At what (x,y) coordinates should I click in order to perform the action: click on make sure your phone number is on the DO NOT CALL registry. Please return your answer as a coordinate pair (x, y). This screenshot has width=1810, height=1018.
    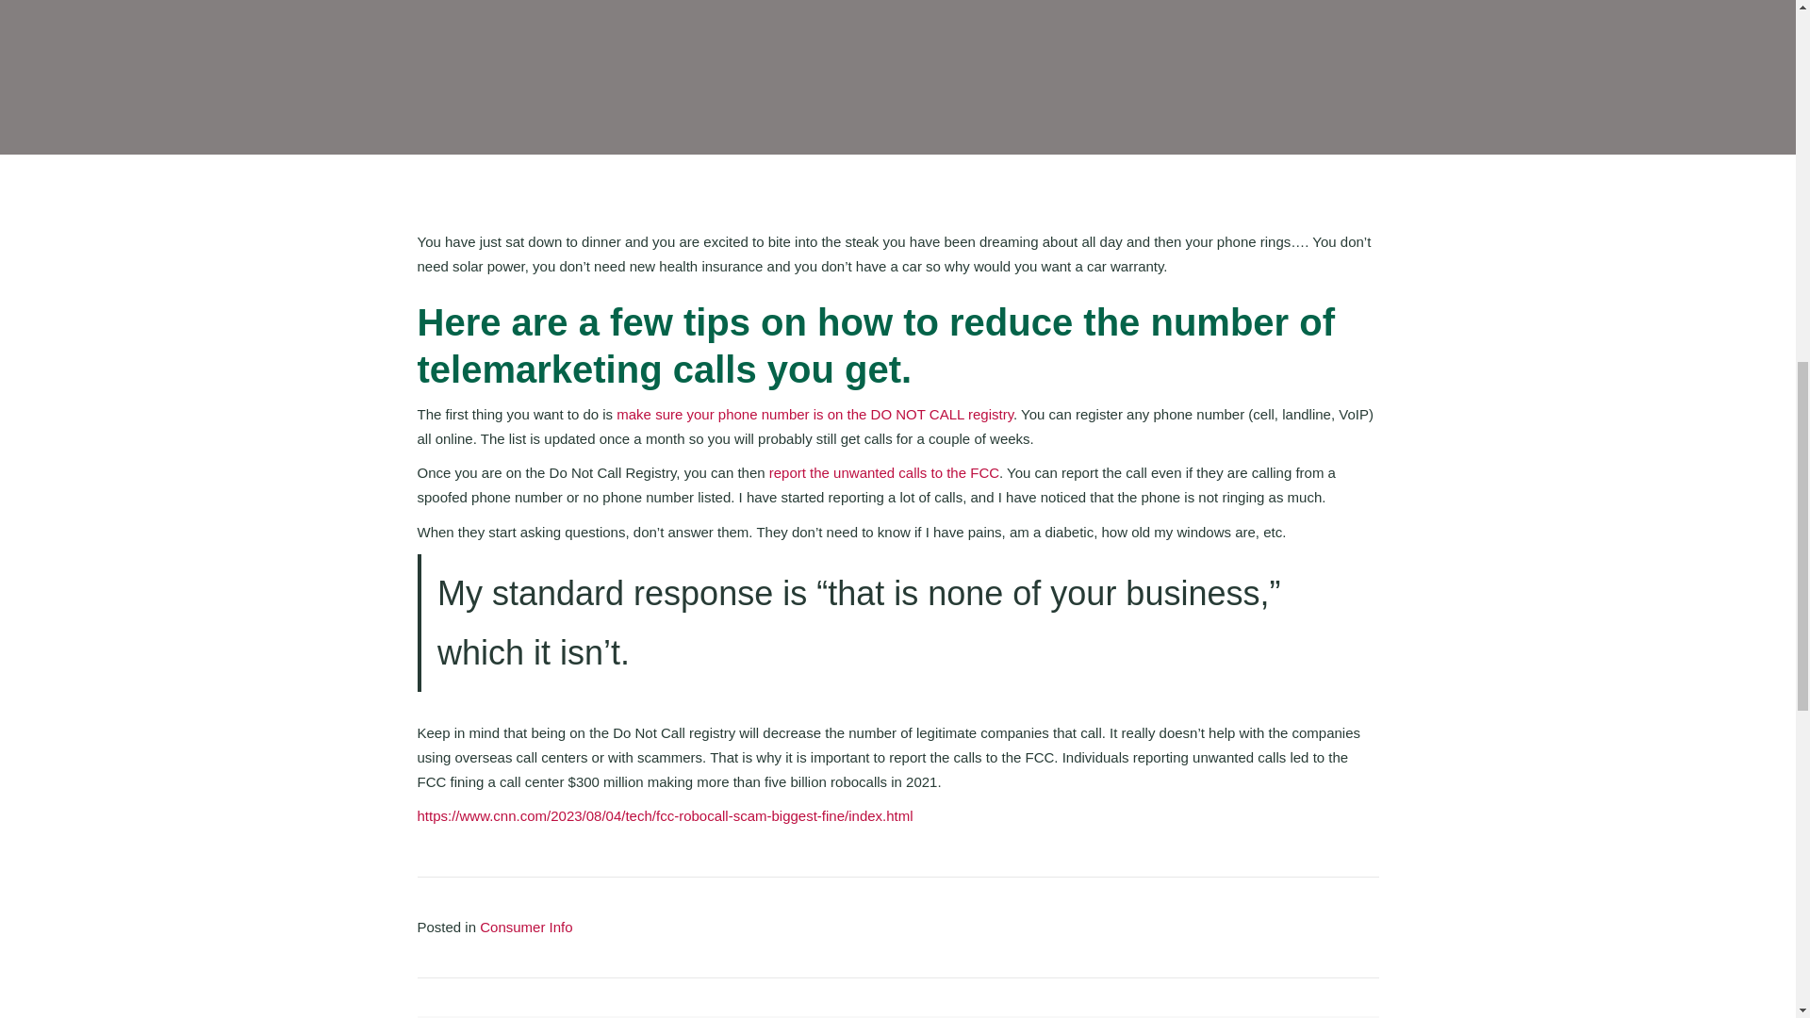
    Looking at the image, I should click on (814, 414).